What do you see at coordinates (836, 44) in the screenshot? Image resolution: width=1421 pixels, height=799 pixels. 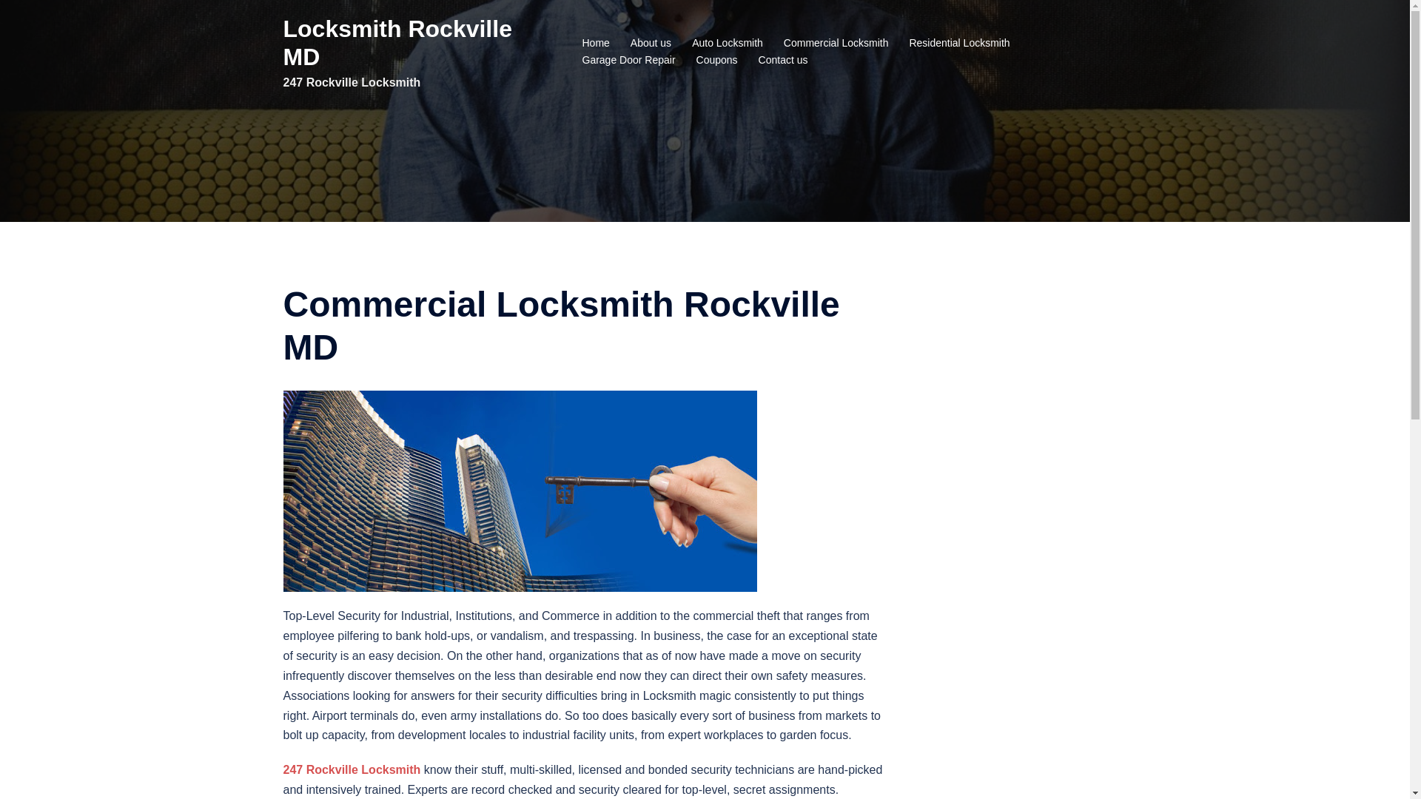 I see `Commercial Locksmith` at bounding box center [836, 44].